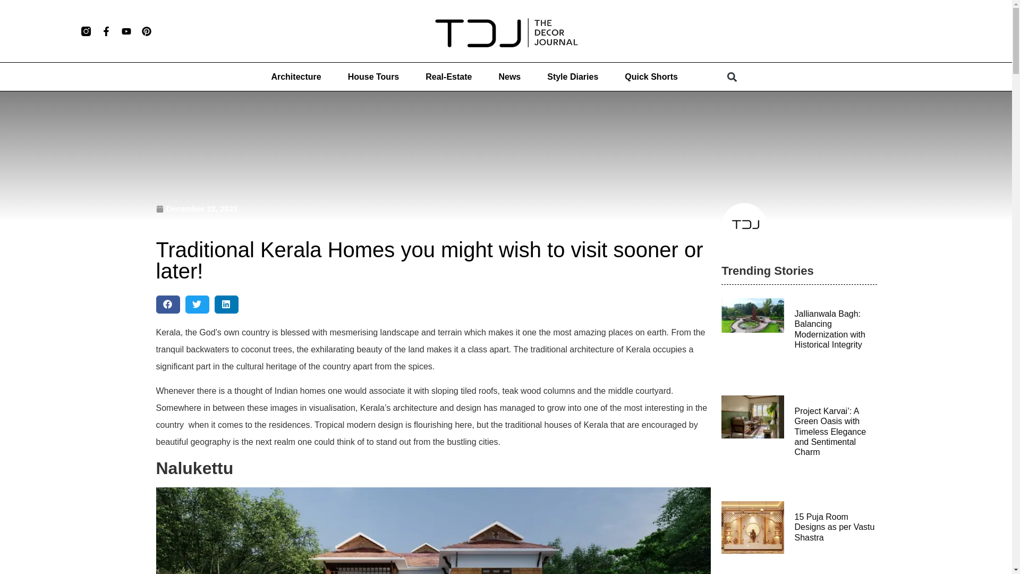 The image size is (1020, 574). What do you see at coordinates (572, 77) in the screenshot?
I see `Style Diaries` at bounding box center [572, 77].